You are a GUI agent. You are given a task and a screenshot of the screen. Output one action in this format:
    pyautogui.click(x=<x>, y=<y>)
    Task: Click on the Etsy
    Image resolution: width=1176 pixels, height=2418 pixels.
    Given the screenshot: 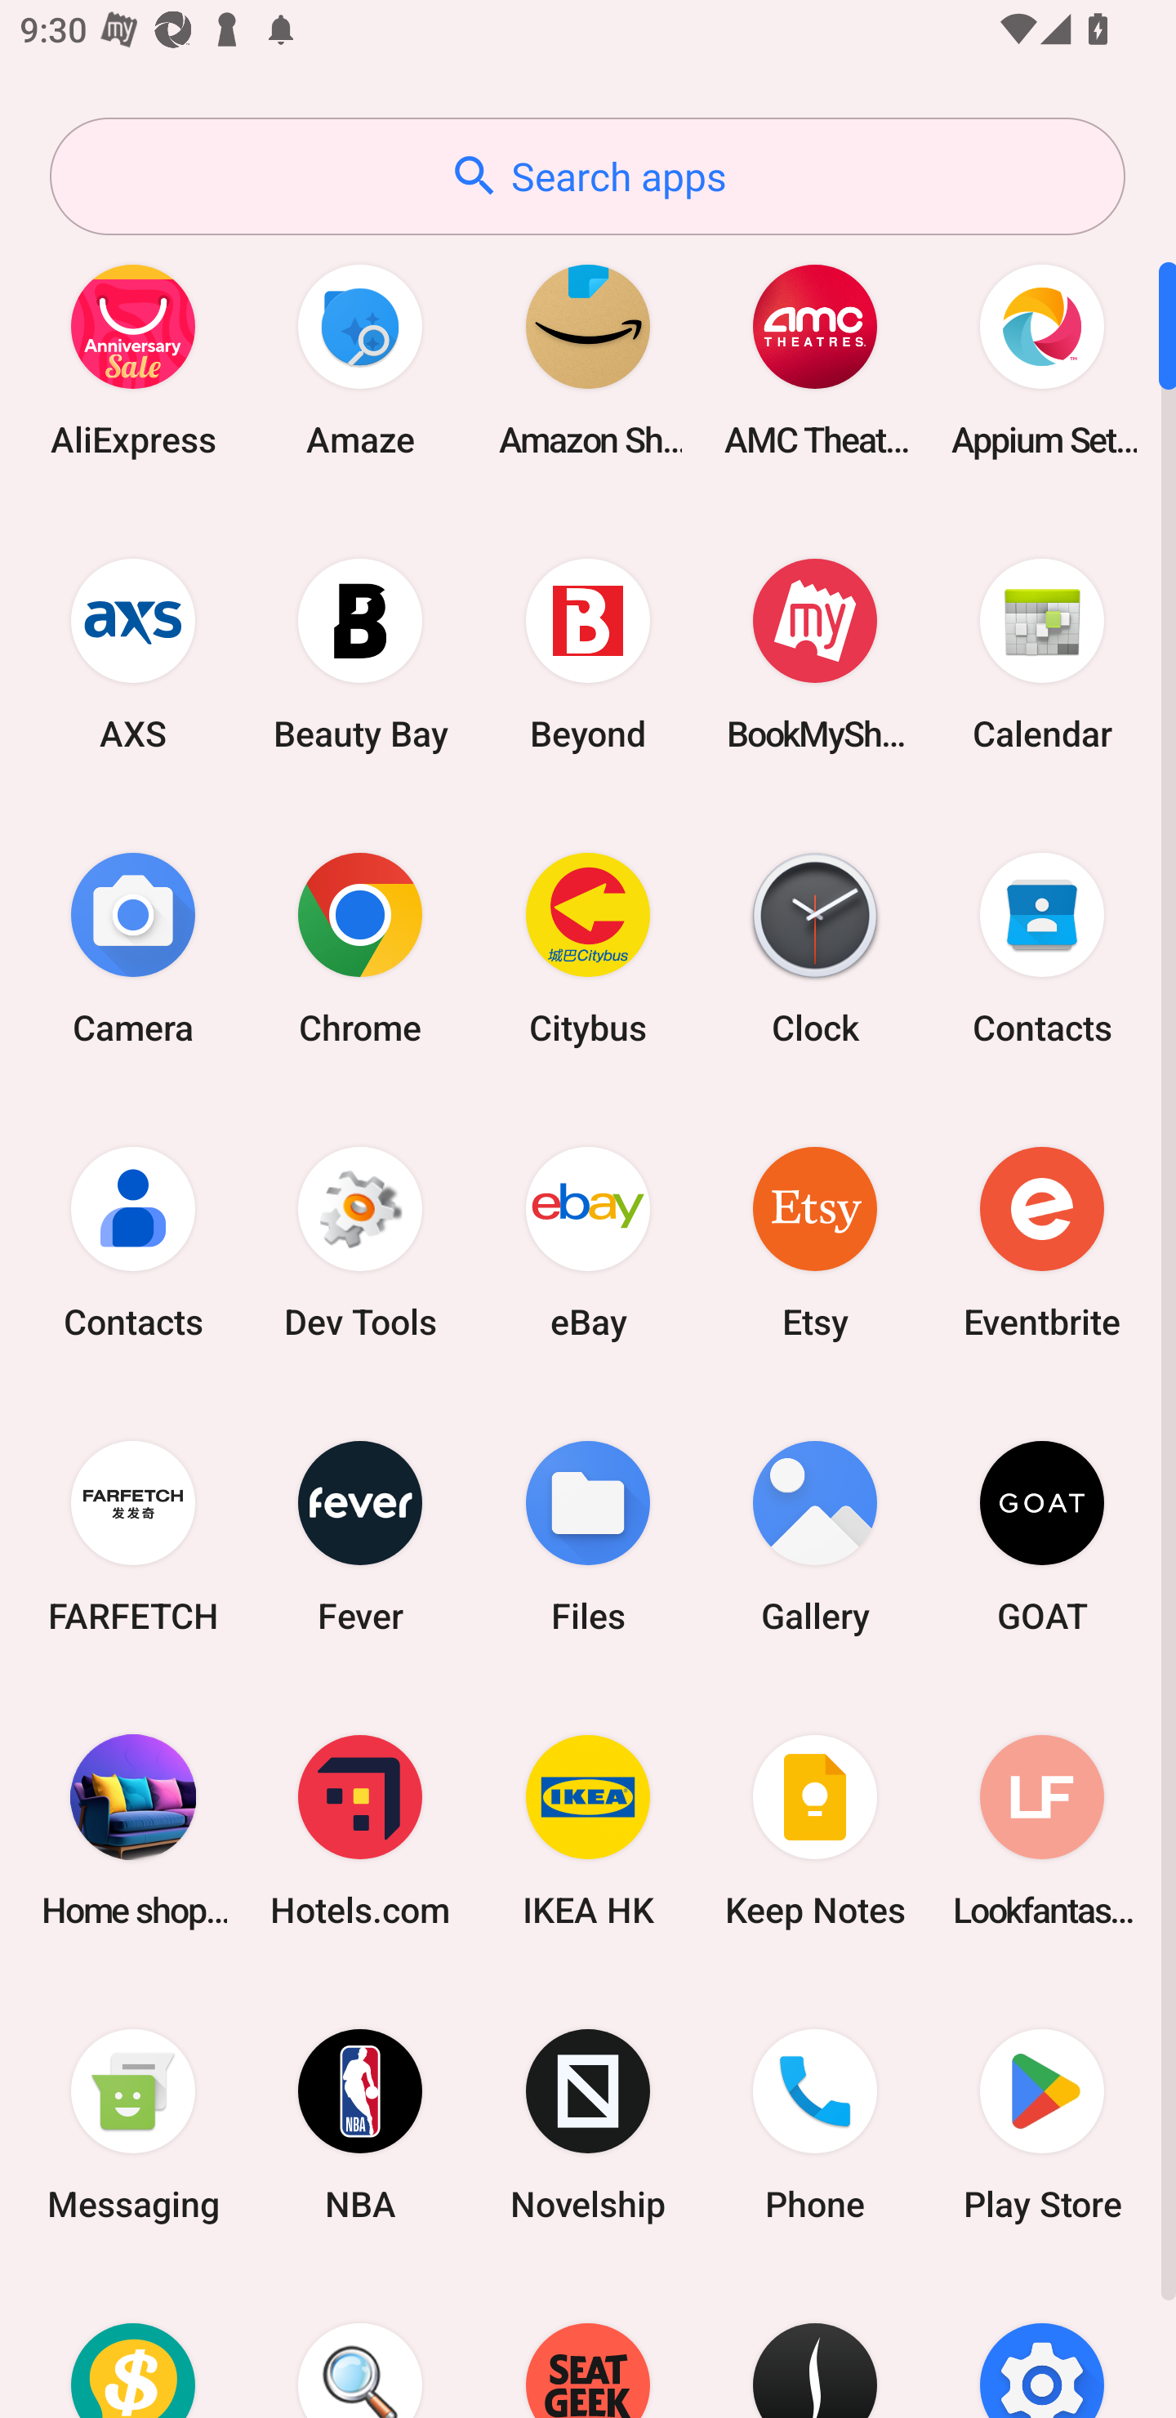 What is the action you would take?
    pyautogui.click(x=815, y=1242)
    